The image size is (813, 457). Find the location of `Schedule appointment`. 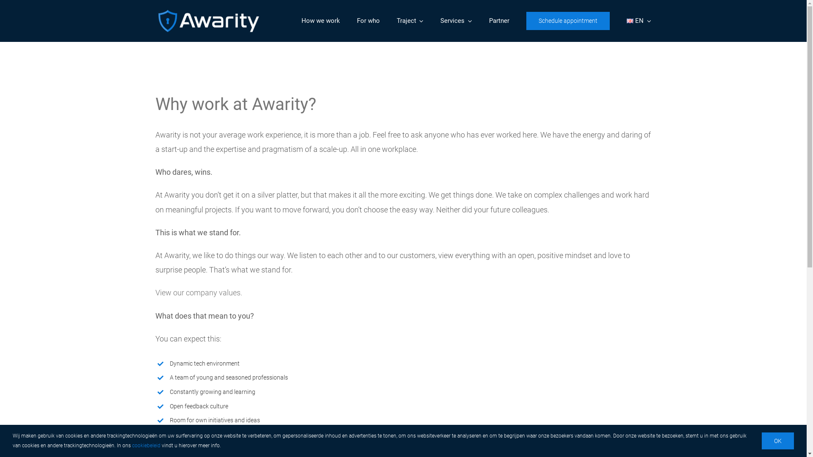

Schedule appointment is located at coordinates (567, 21).